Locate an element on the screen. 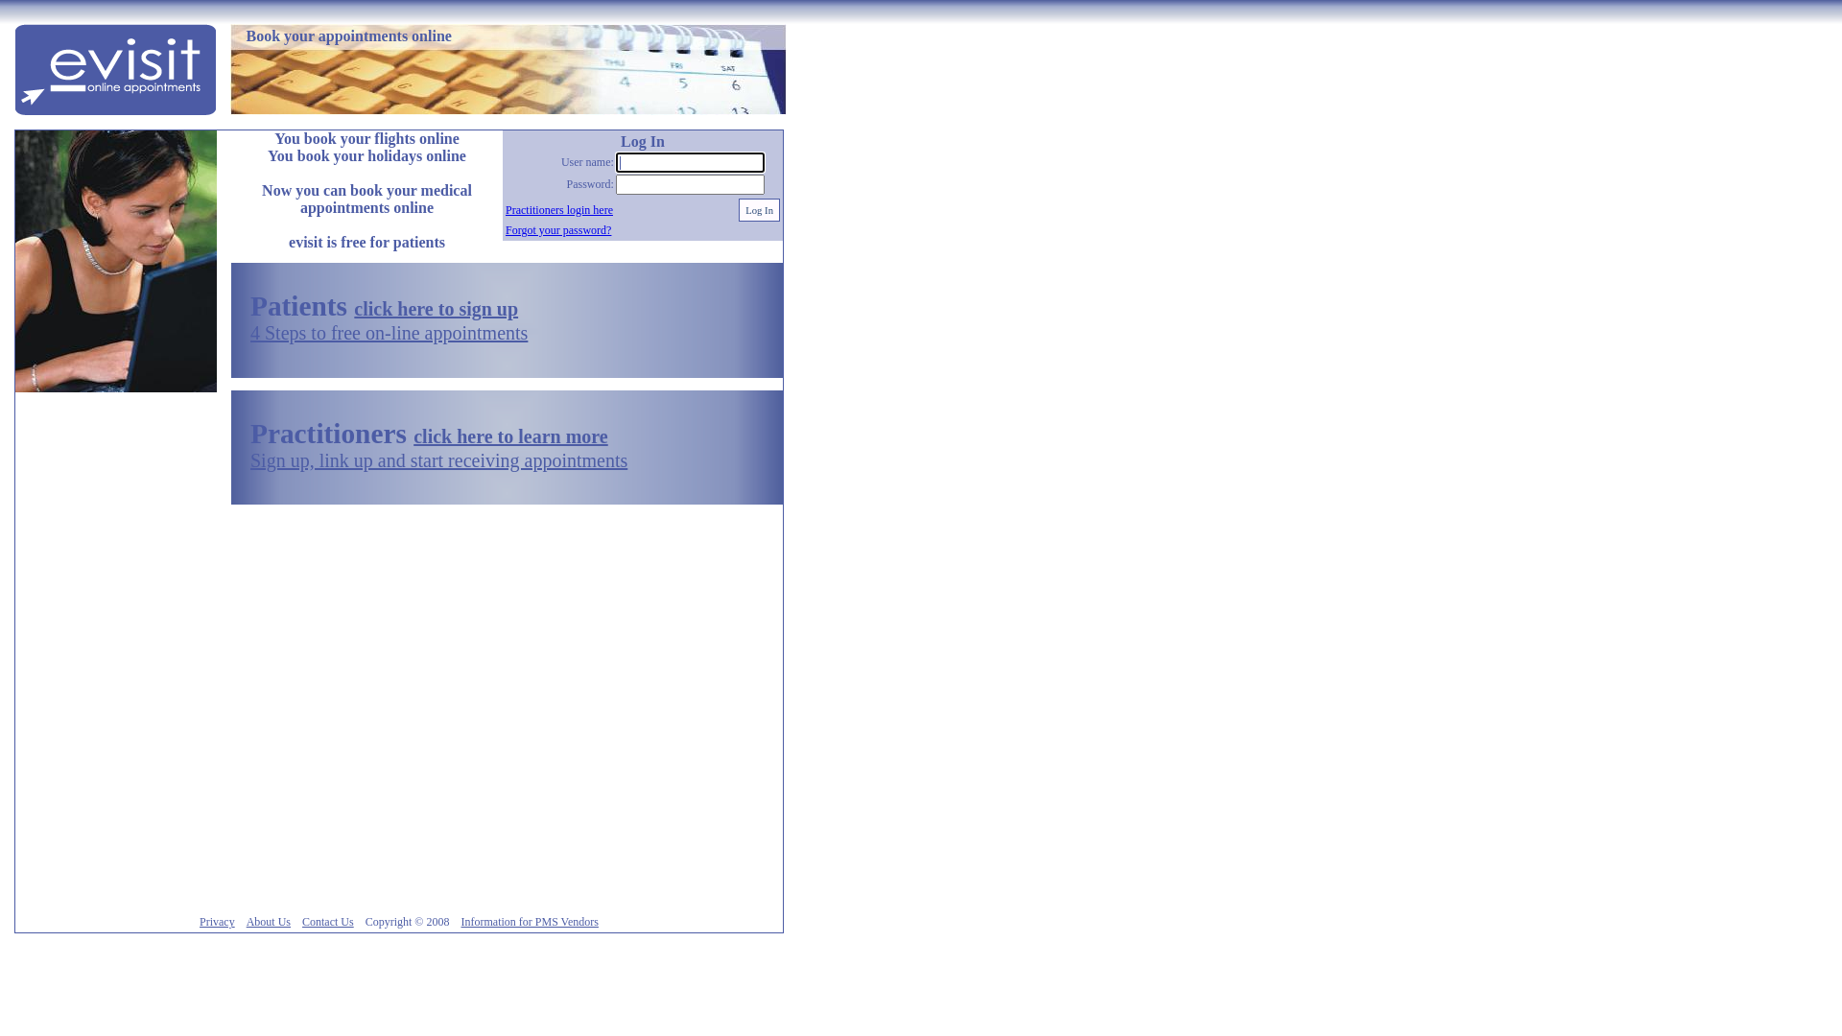  4 Steps to free on-line appointments is located at coordinates (390, 333).